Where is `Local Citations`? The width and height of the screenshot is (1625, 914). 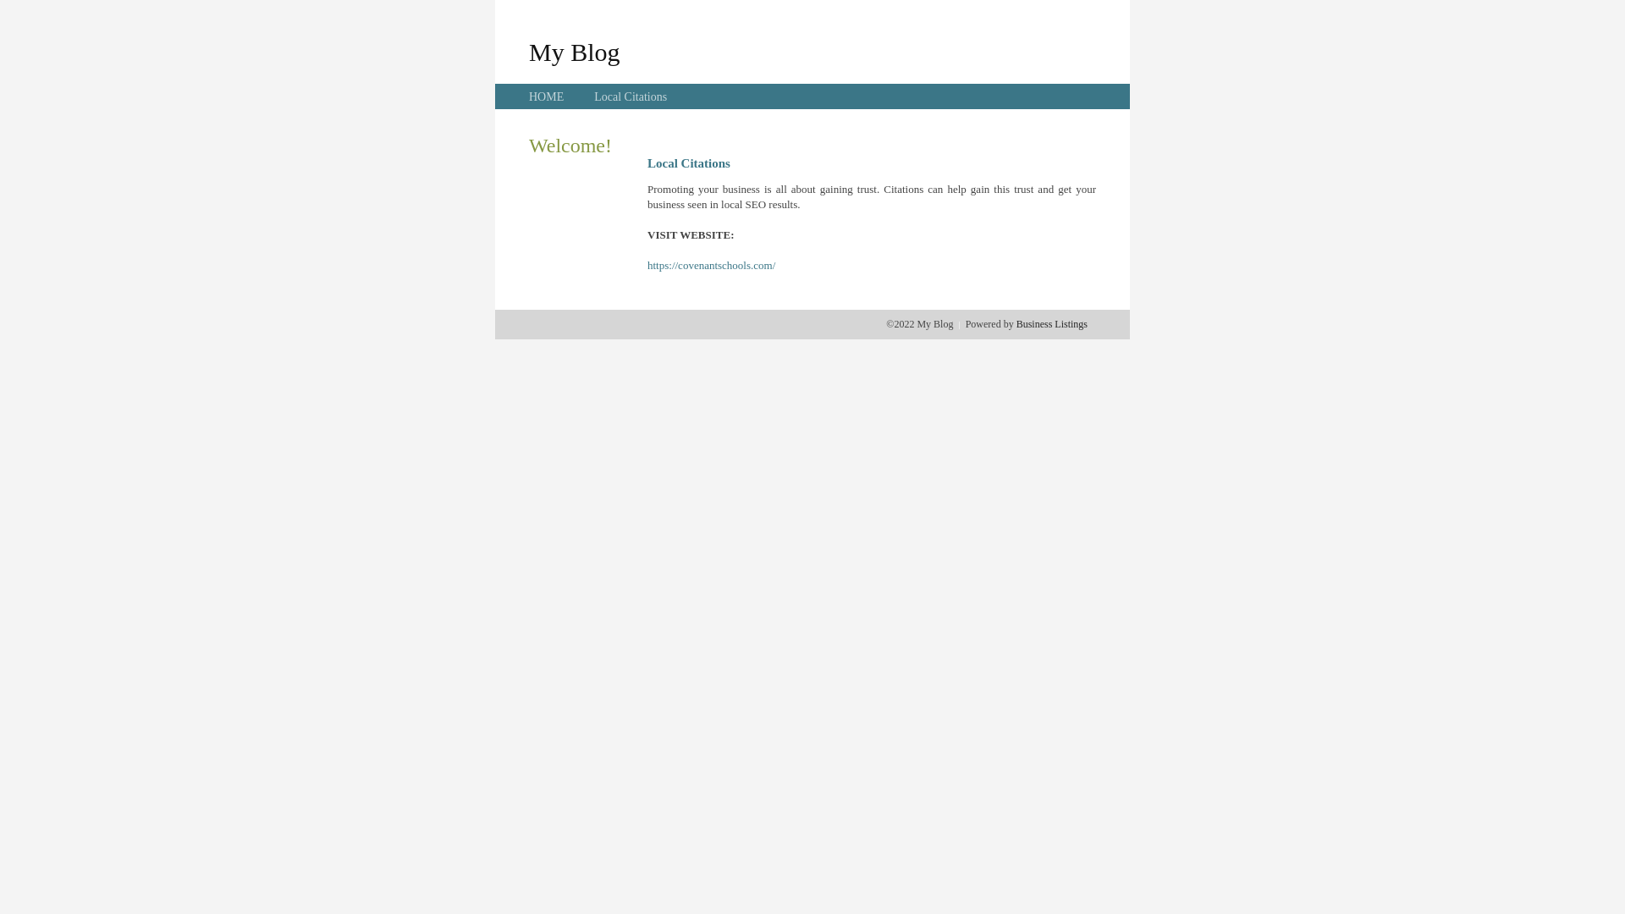
Local Citations is located at coordinates (631, 96).